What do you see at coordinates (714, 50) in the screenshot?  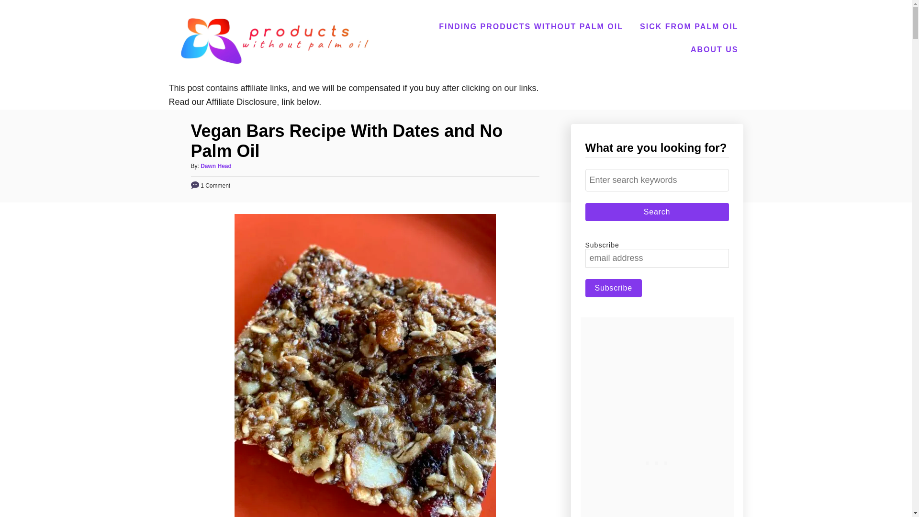 I see `ABOUT US` at bounding box center [714, 50].